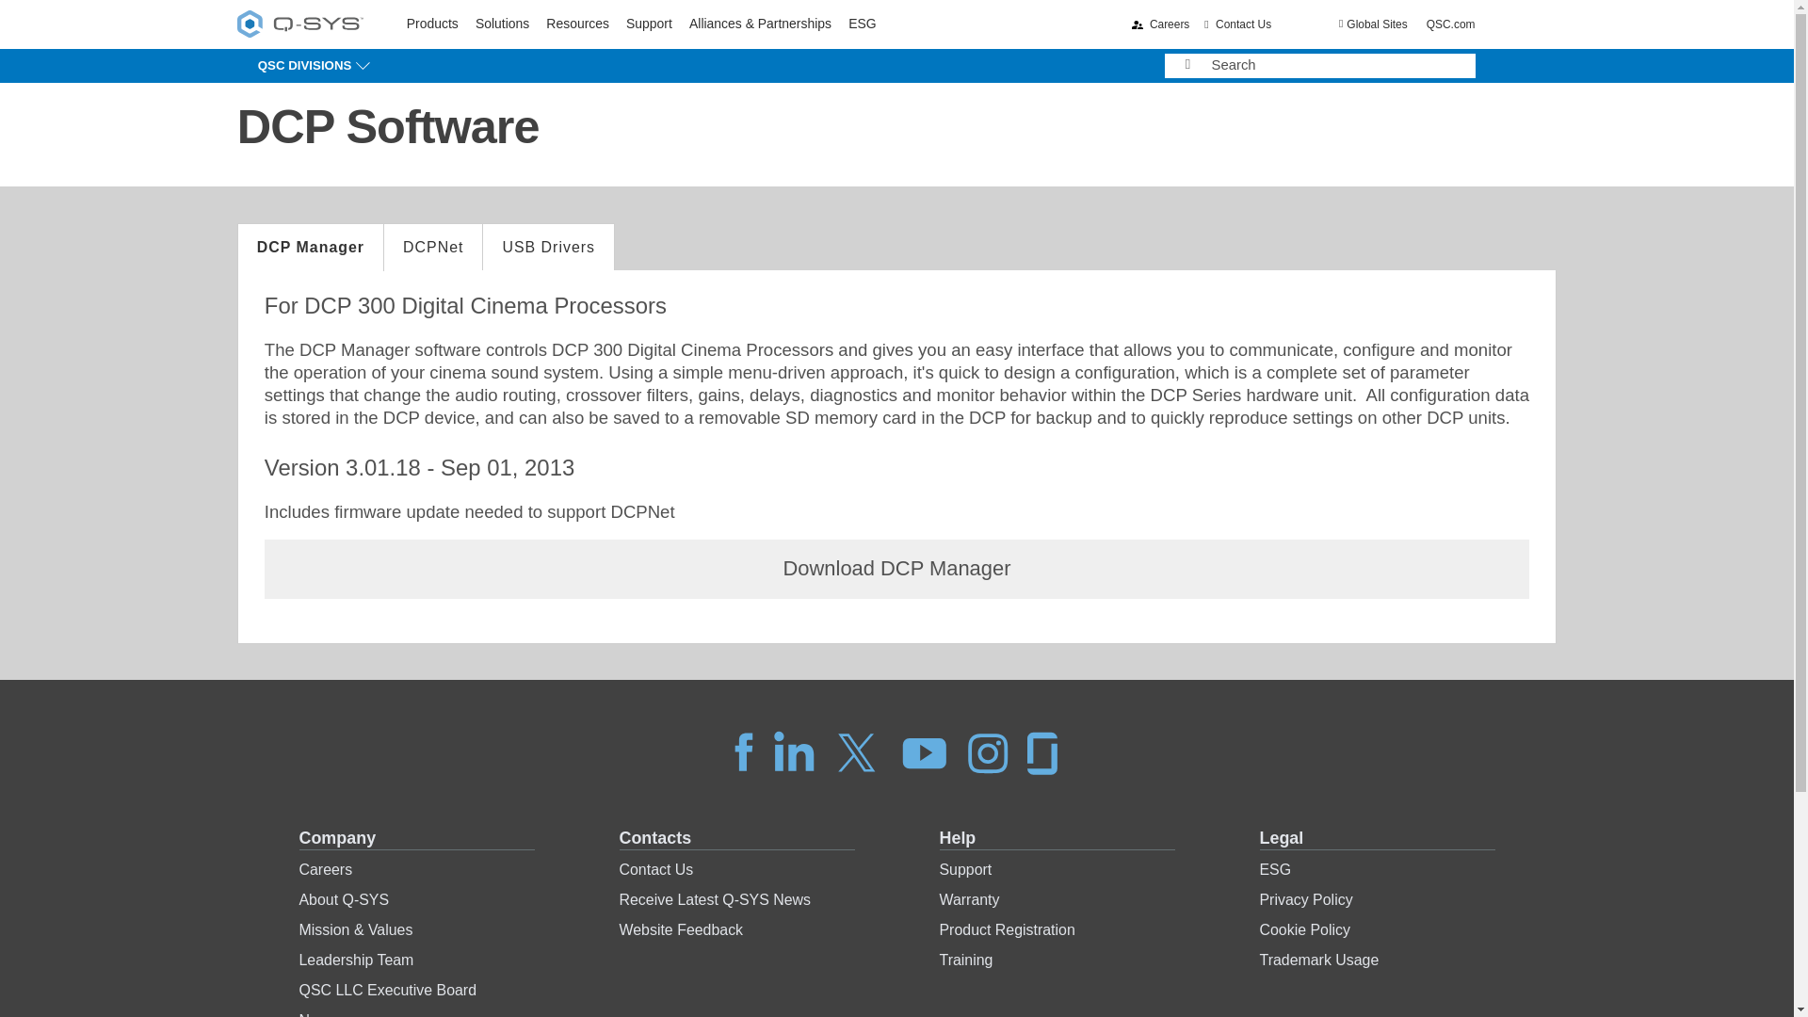 The height and width of the screenshot is (1017, 1808). What do you see at coordinates (577, 24) in the screenshot?
I see `Support` at bounding box center [577, 24].